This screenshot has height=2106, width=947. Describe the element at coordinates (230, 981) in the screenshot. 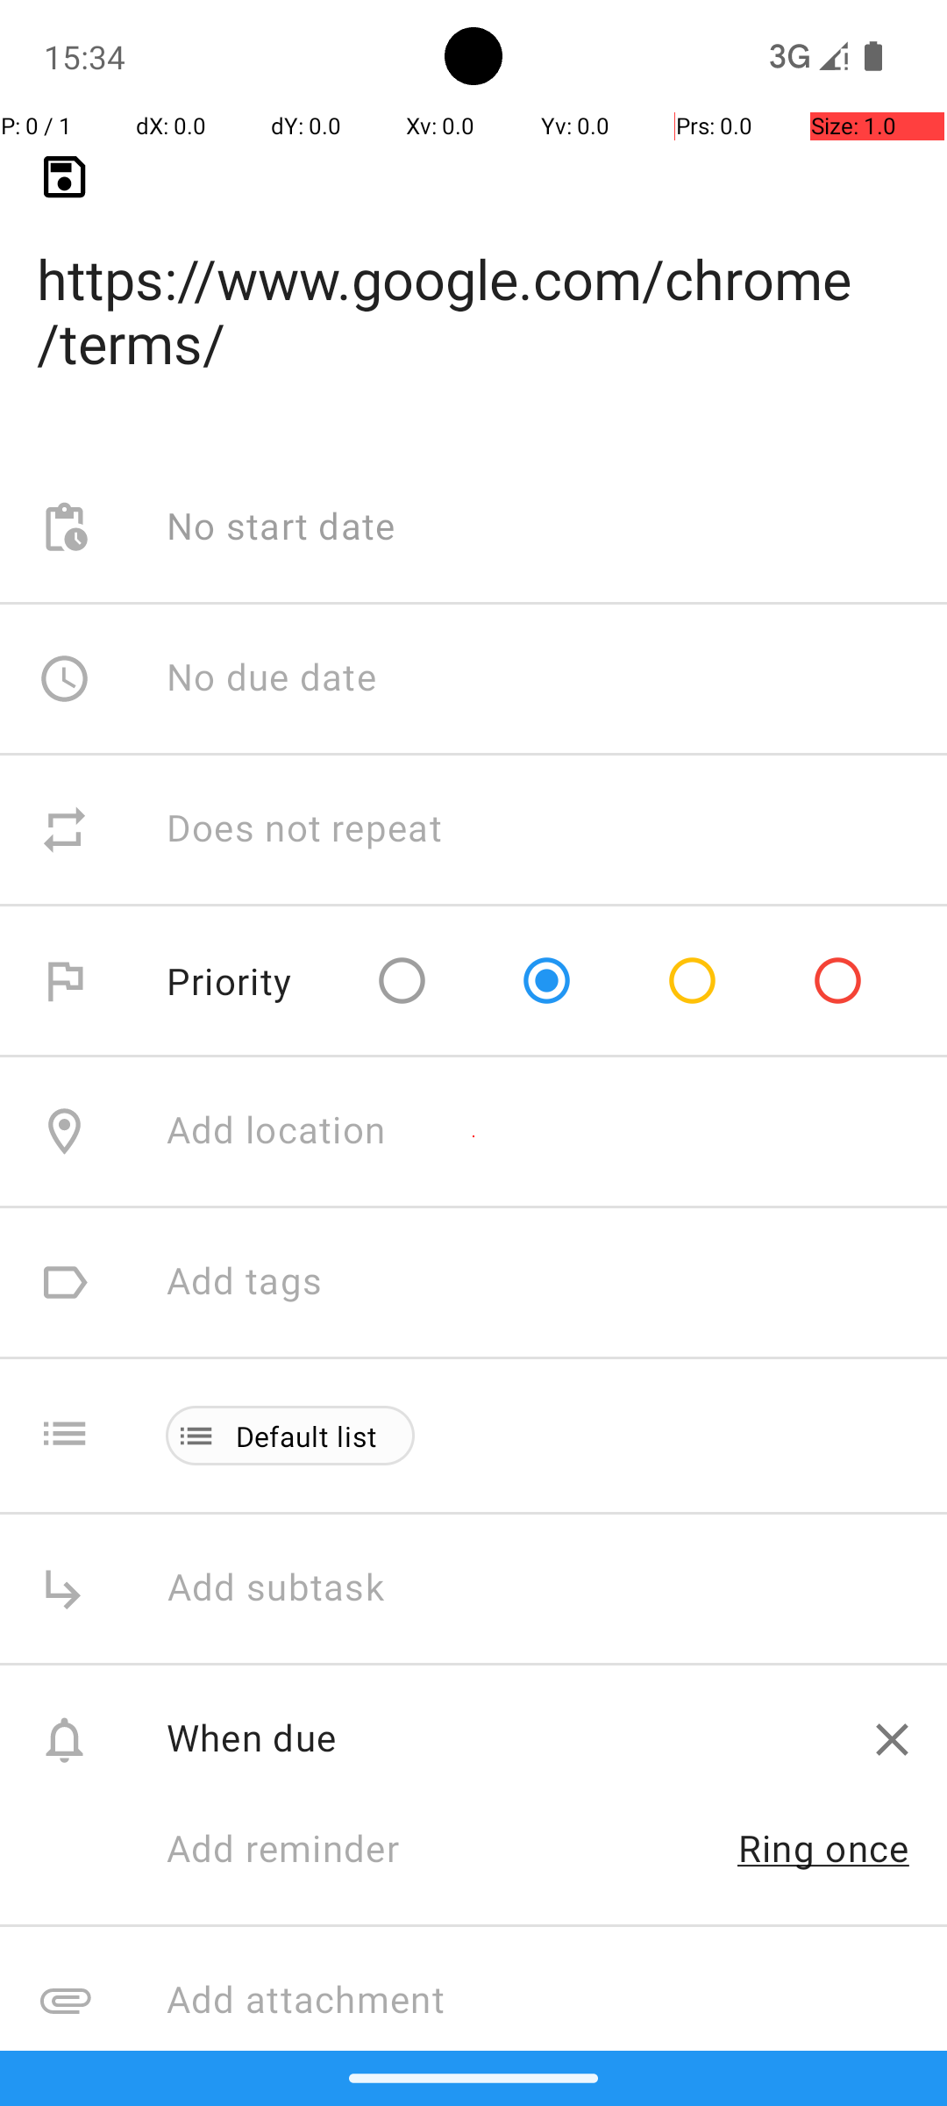

I see `Priority` at that location.